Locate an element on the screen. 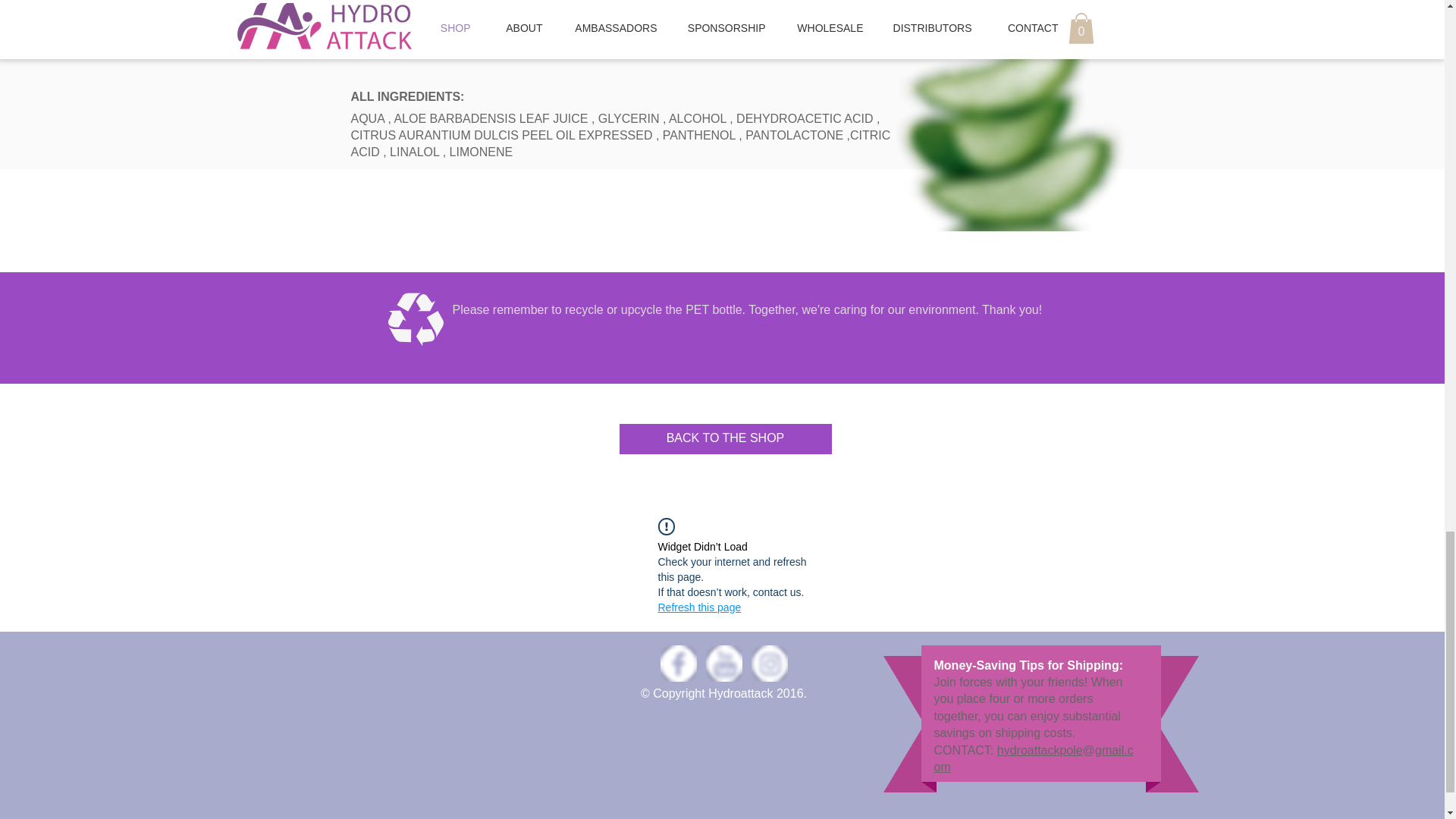 This screenshot has width=1456, height=819. hydroattackpole is located at coordinates (1040, 749).